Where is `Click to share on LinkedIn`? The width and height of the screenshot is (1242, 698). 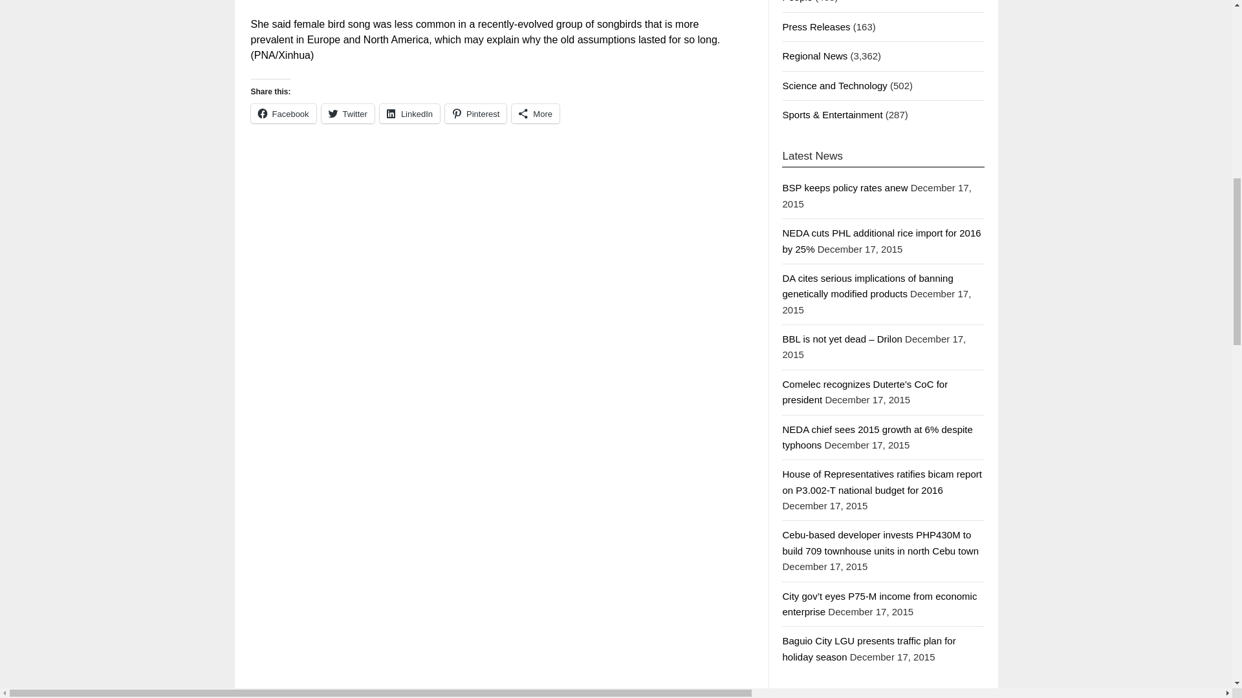 Click to share on LinkedIn is located at coordinates (409, 114).